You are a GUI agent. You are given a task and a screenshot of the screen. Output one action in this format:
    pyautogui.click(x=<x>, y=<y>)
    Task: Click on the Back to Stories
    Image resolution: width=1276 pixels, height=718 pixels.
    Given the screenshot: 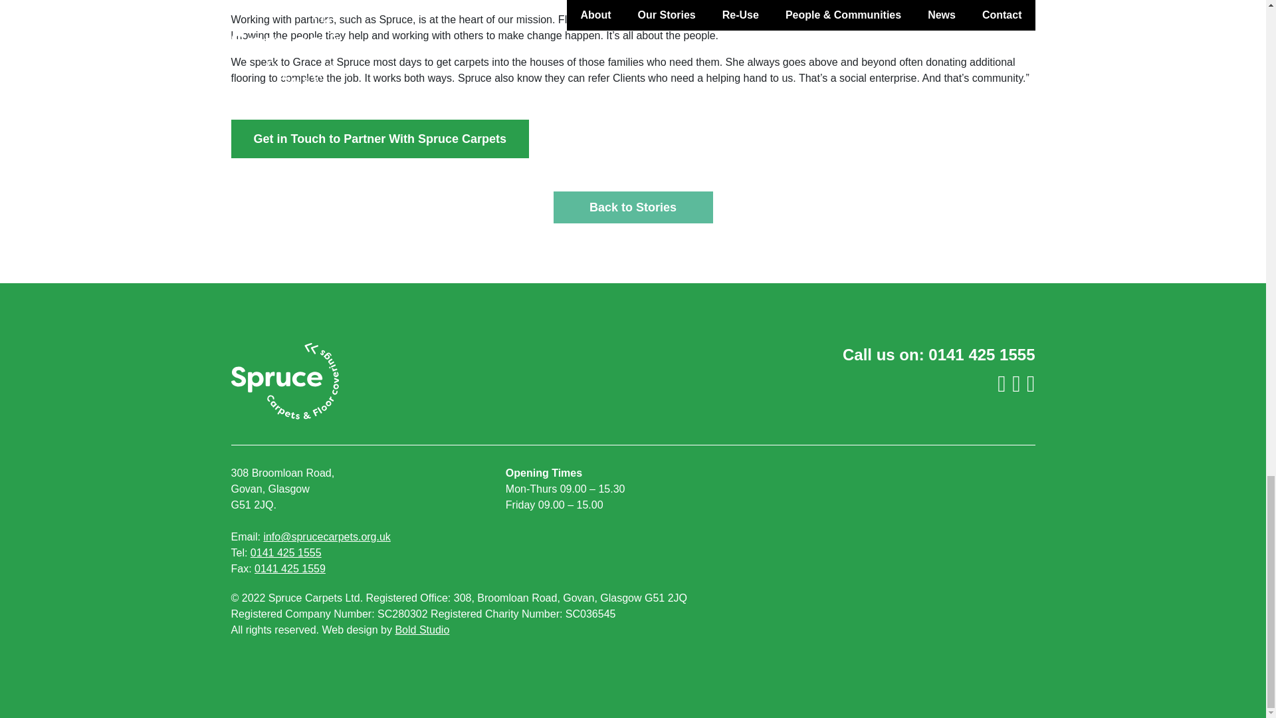 What is the action you would take?
    pyautogui.click(x=632, y=207)
    